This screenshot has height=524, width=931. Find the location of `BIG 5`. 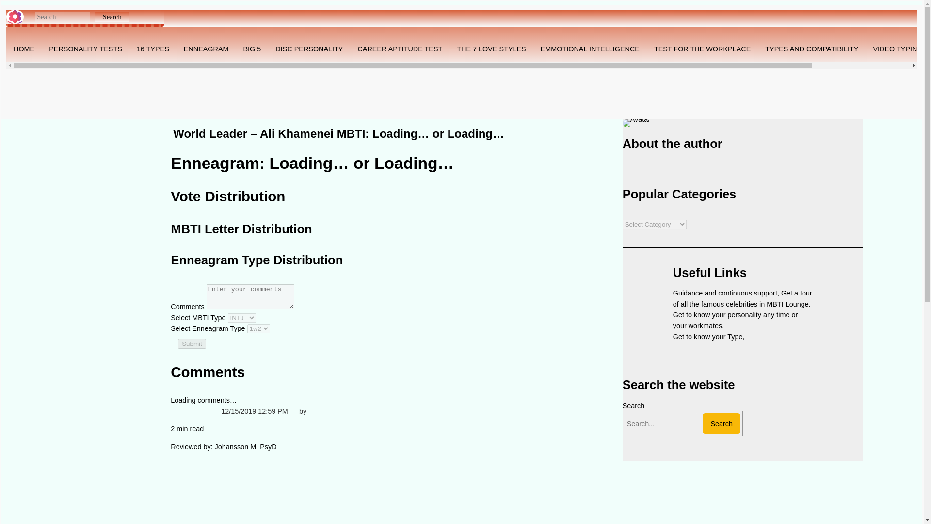

BIG 5 is located at coordinates (252, 49).